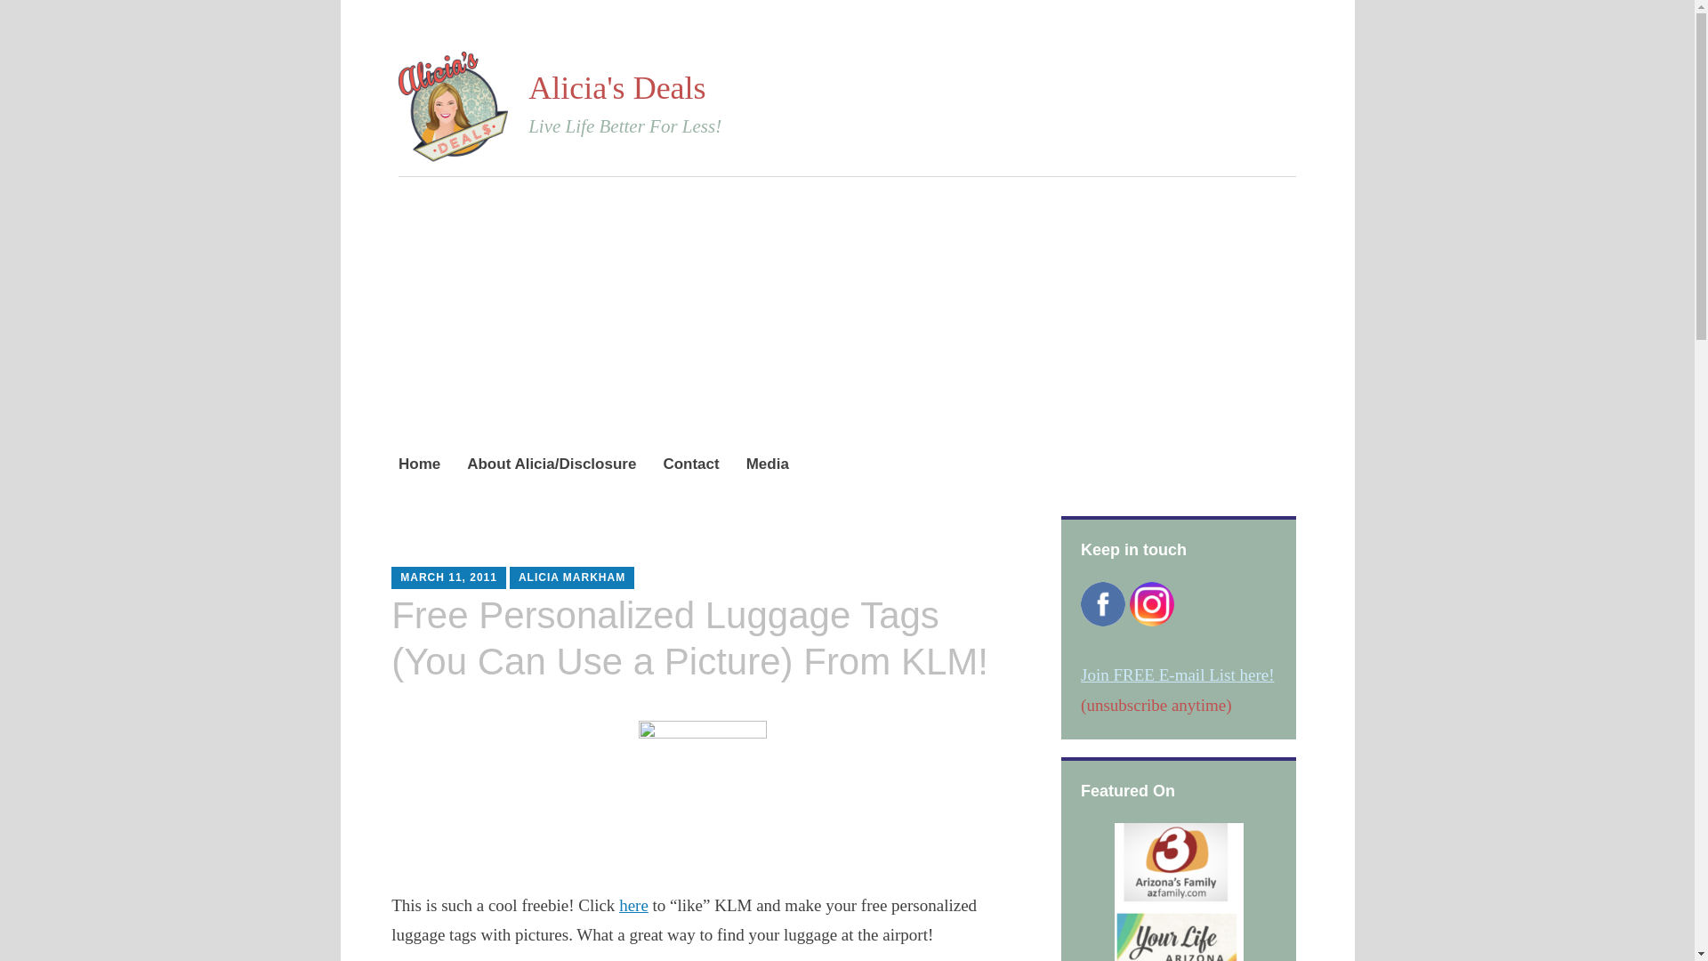 This screenshot has height=961, width=1708. I want to click on Media, so click(768, 464).